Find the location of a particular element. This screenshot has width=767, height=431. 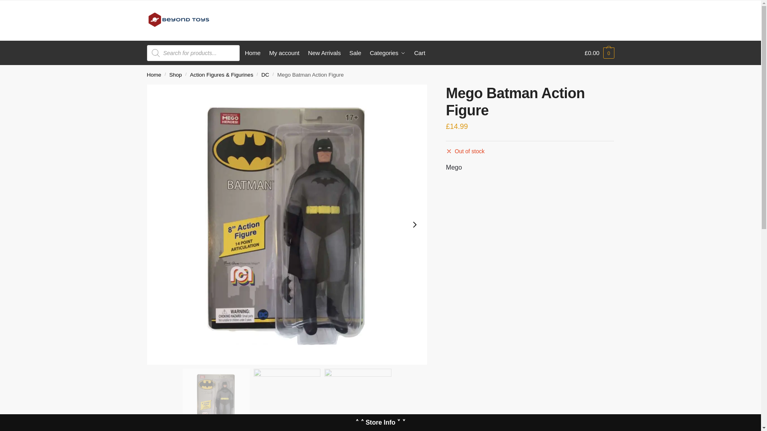

Home is located at coordinates (252, 53).